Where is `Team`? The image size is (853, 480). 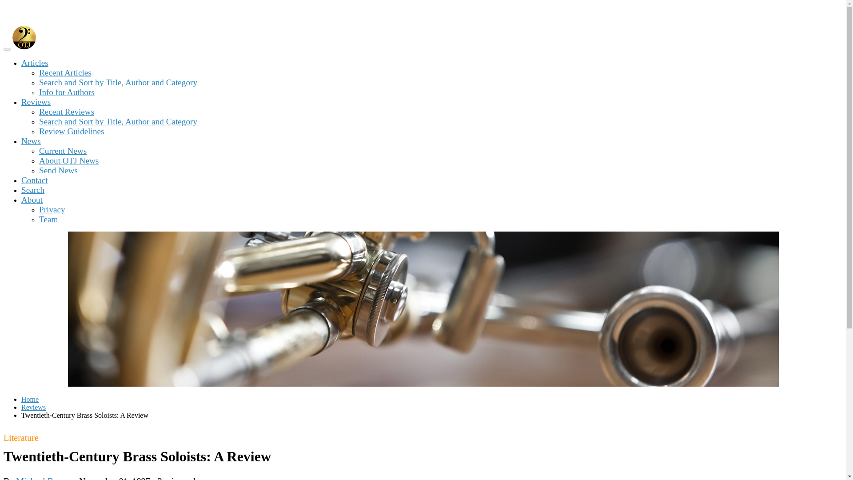 Team is located at coordinates (48, 219).